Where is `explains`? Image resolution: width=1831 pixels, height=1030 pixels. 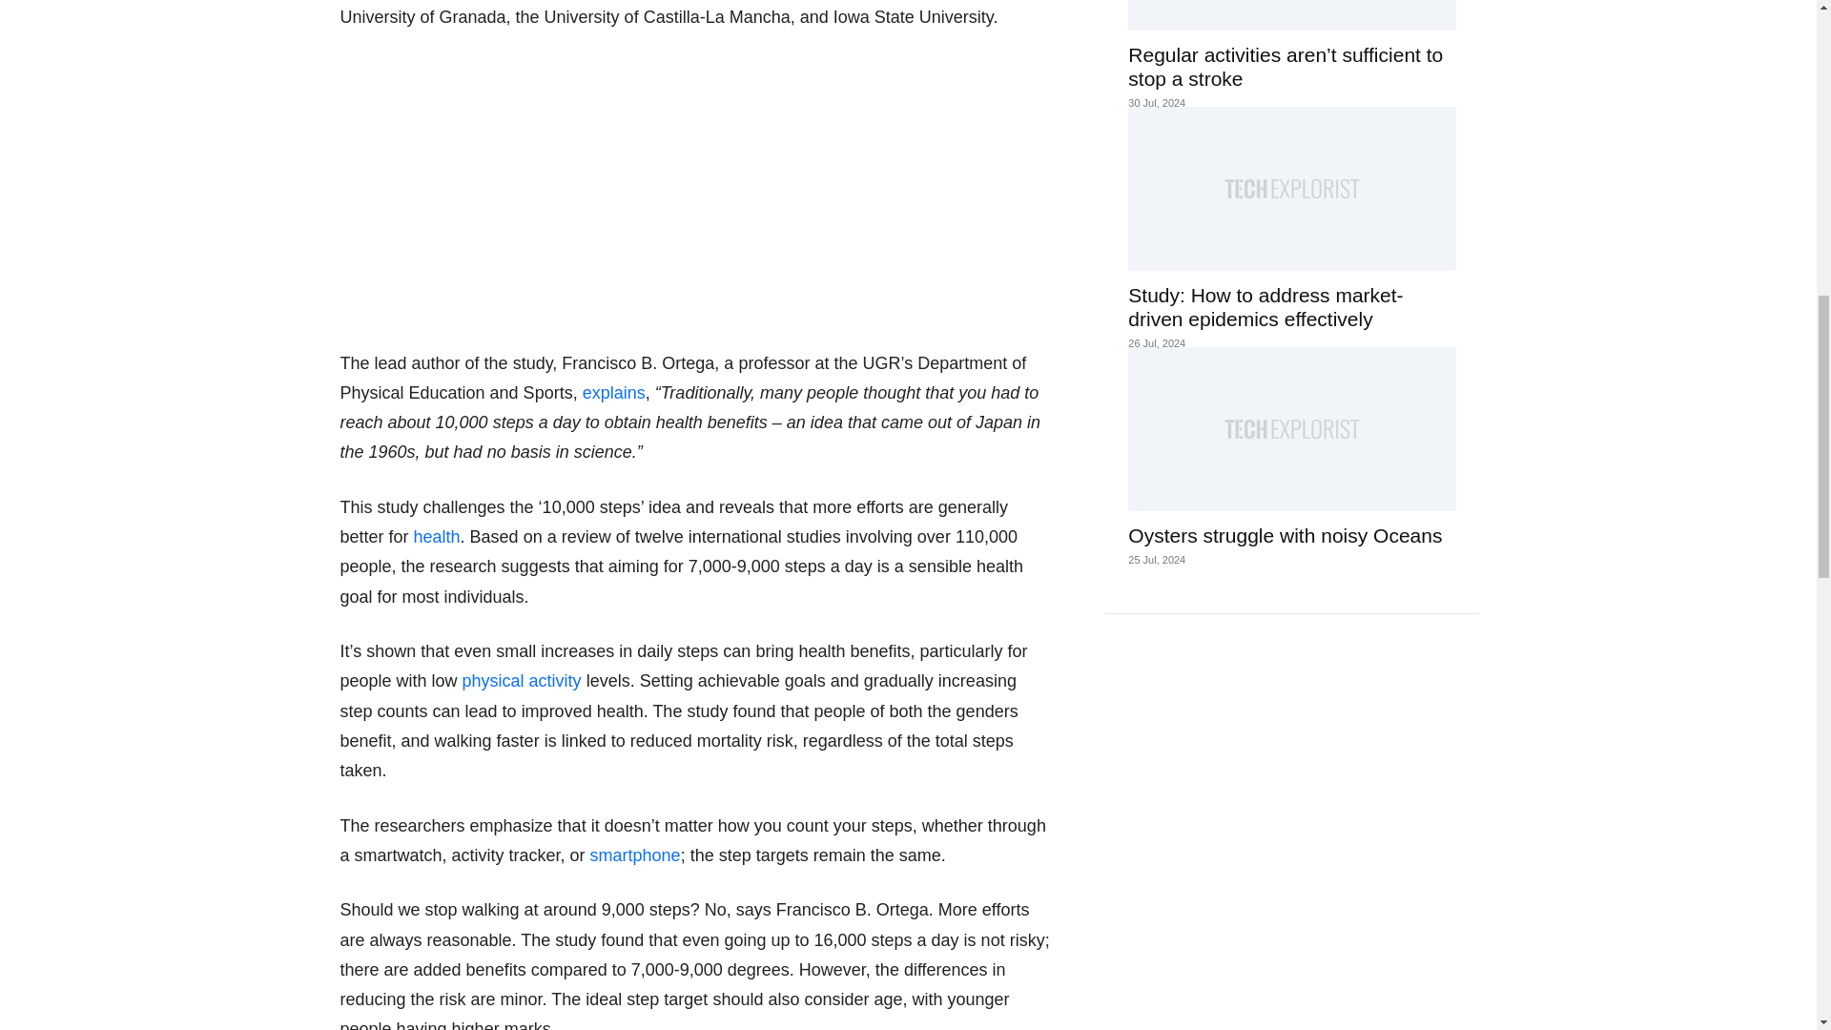
explains is located at coordinates (614, 393).